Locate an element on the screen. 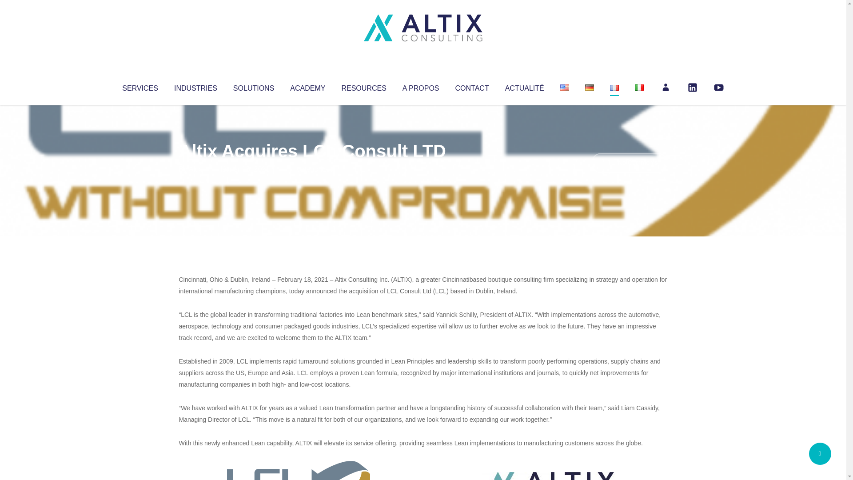 The image size is (853, 480). ACADEMY is located at coordinates (307, 86).